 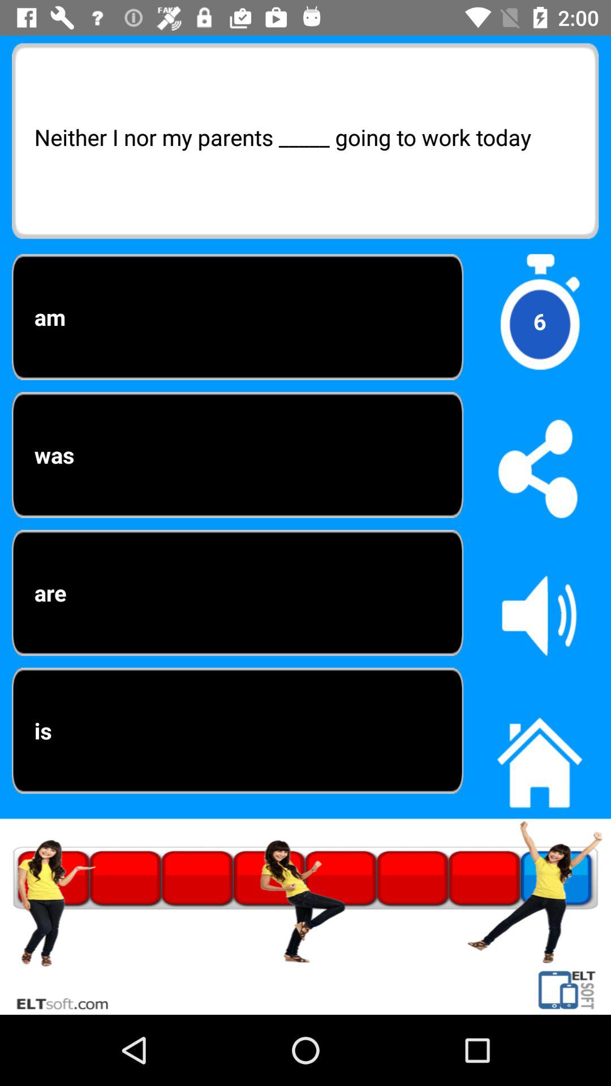 I want to click on scroll to are button, so click(x=238, y=593).